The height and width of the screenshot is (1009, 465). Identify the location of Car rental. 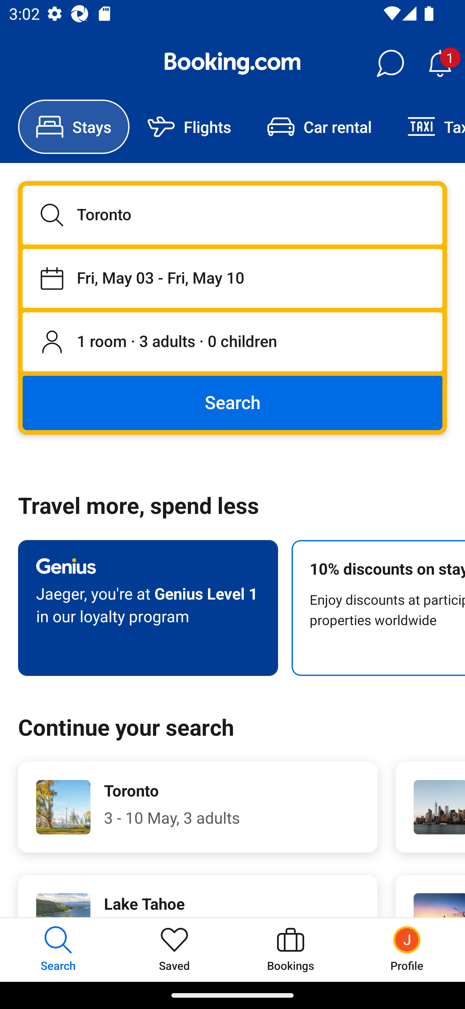
(319, 127).